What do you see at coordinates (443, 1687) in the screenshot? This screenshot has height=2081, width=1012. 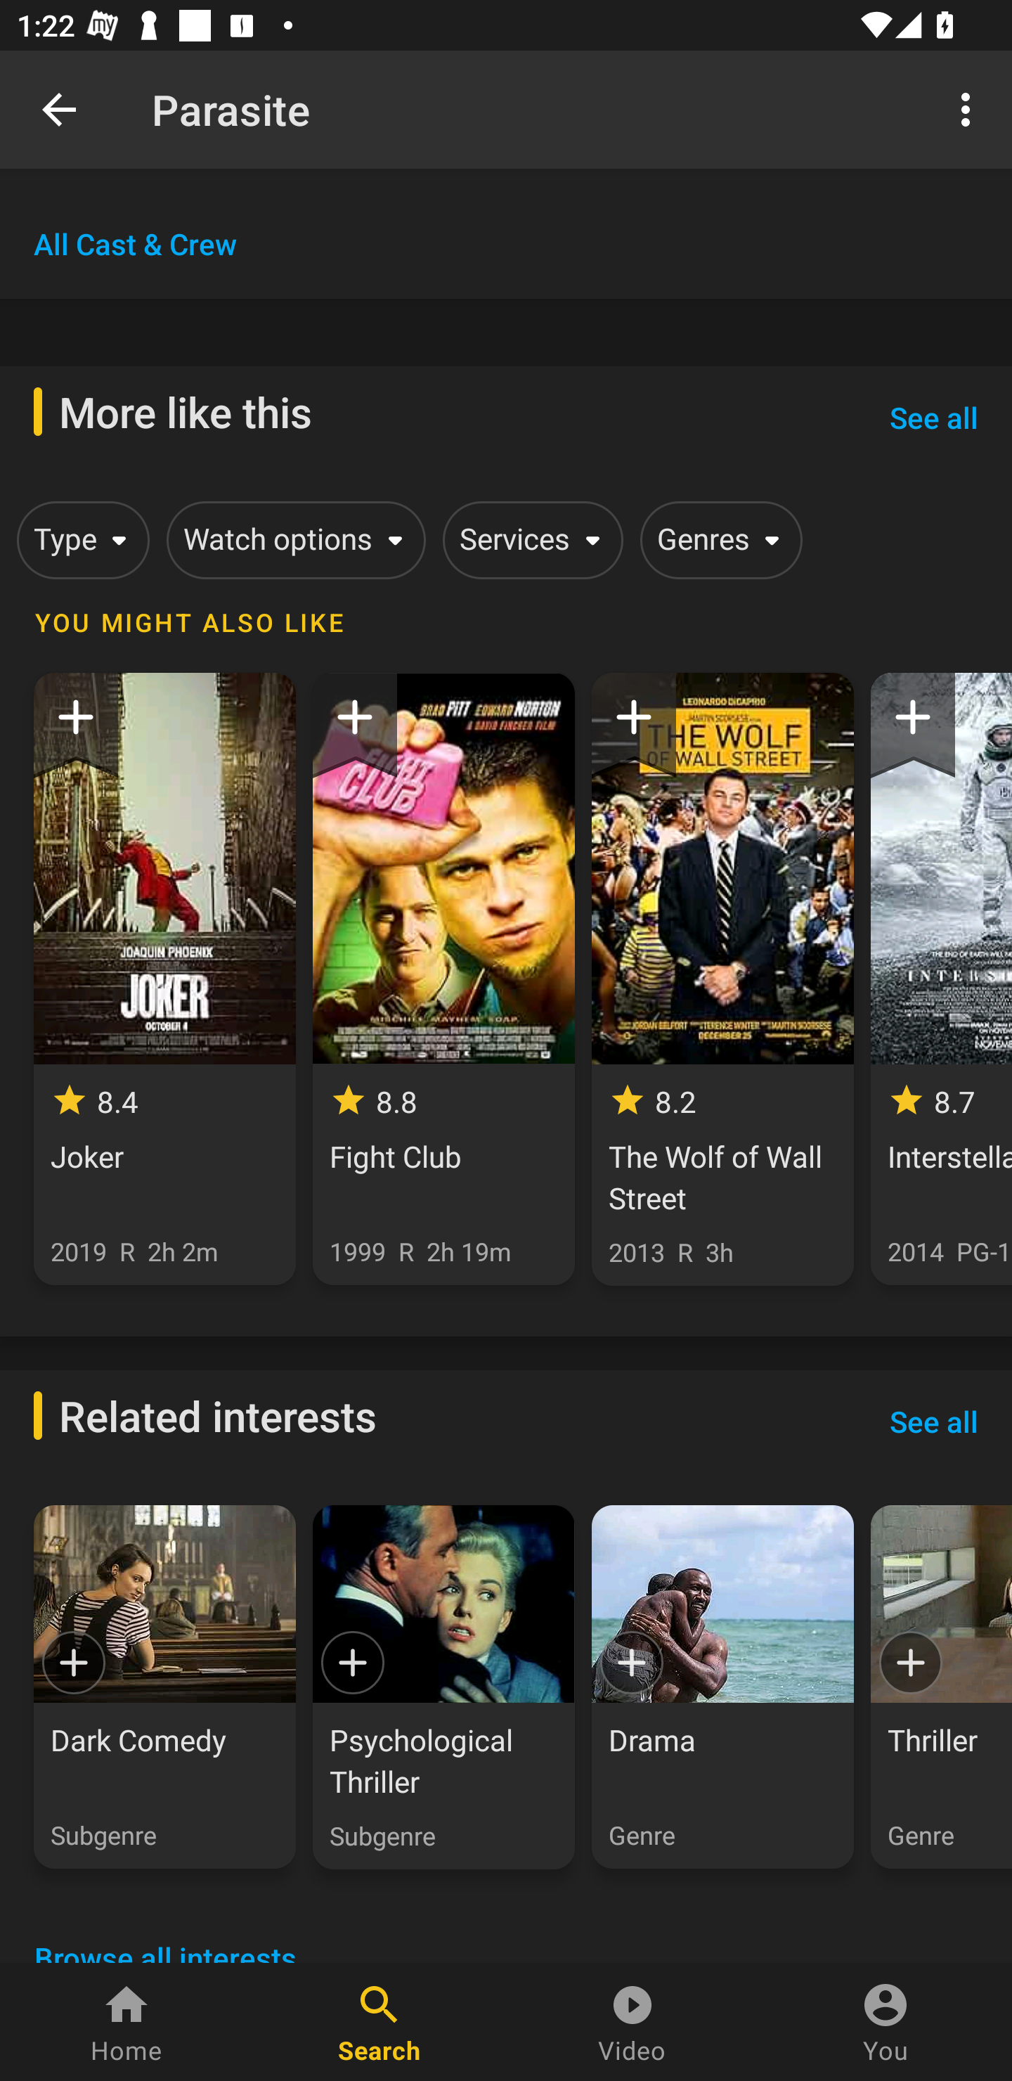 I see `Psychological Thriller Subgenre` at bounding box center [443, 1687].